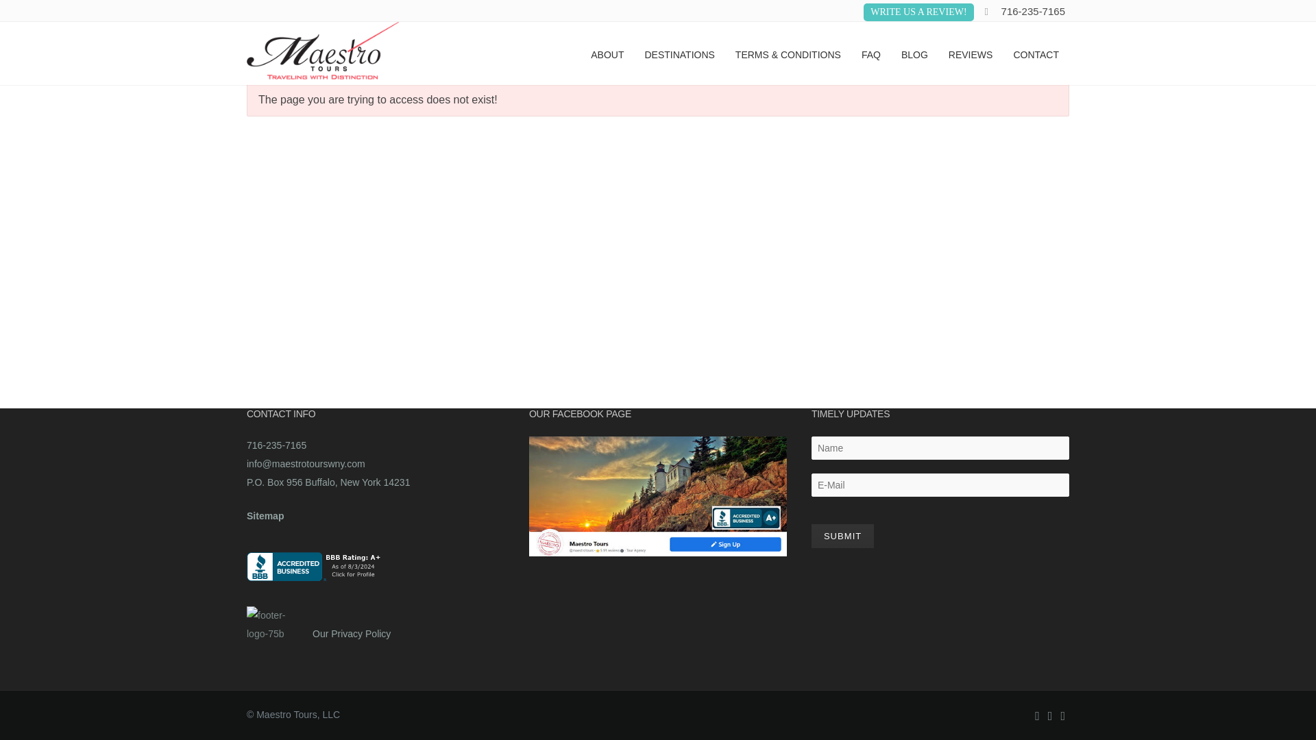 This screenshot has width=1316, height=740. Describe the element at coordinates (971, 53) in the screenshot. I see `REVIEWS` at that location.